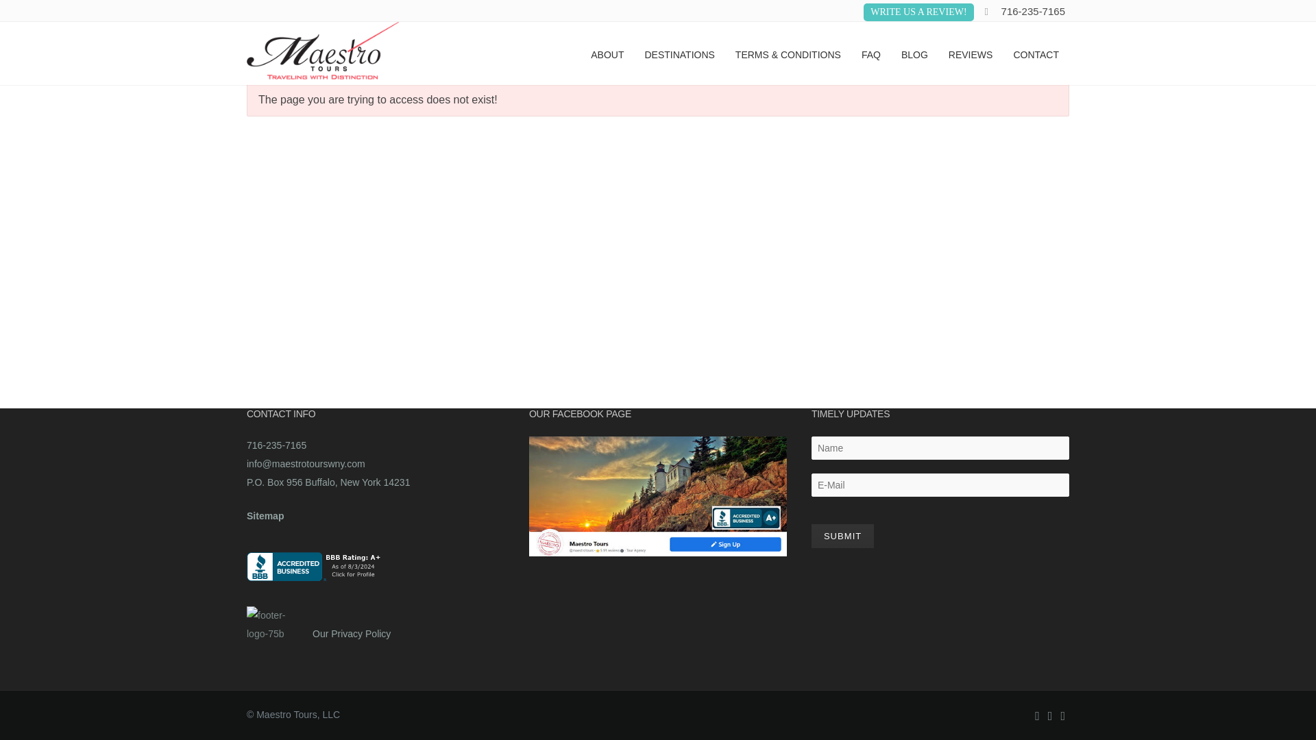 This screenshot has width=1316, height=740. Describe the element at coordinates (971, 53) in the screenshot. I see `REVIEWS` at that location.